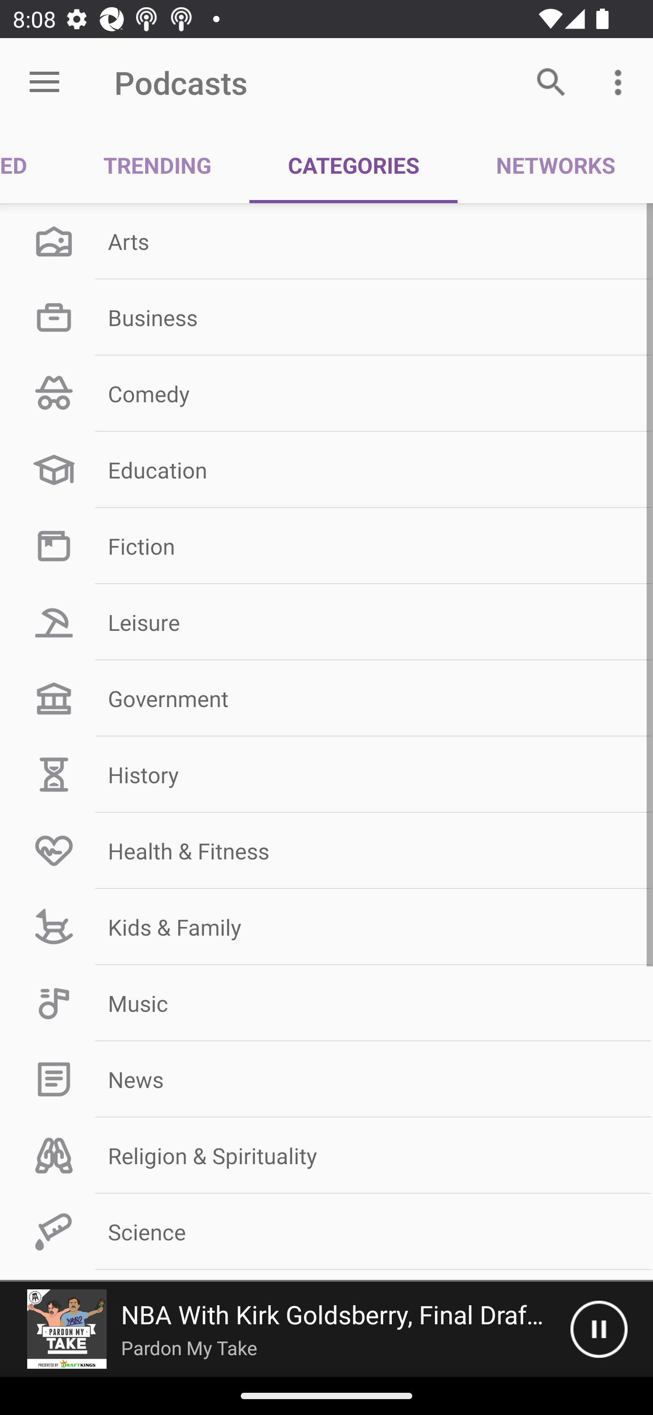 The image size is (653, 1415). Describe the element at coordinates (326, 470) in the screenshot. I see `Education` at that location.